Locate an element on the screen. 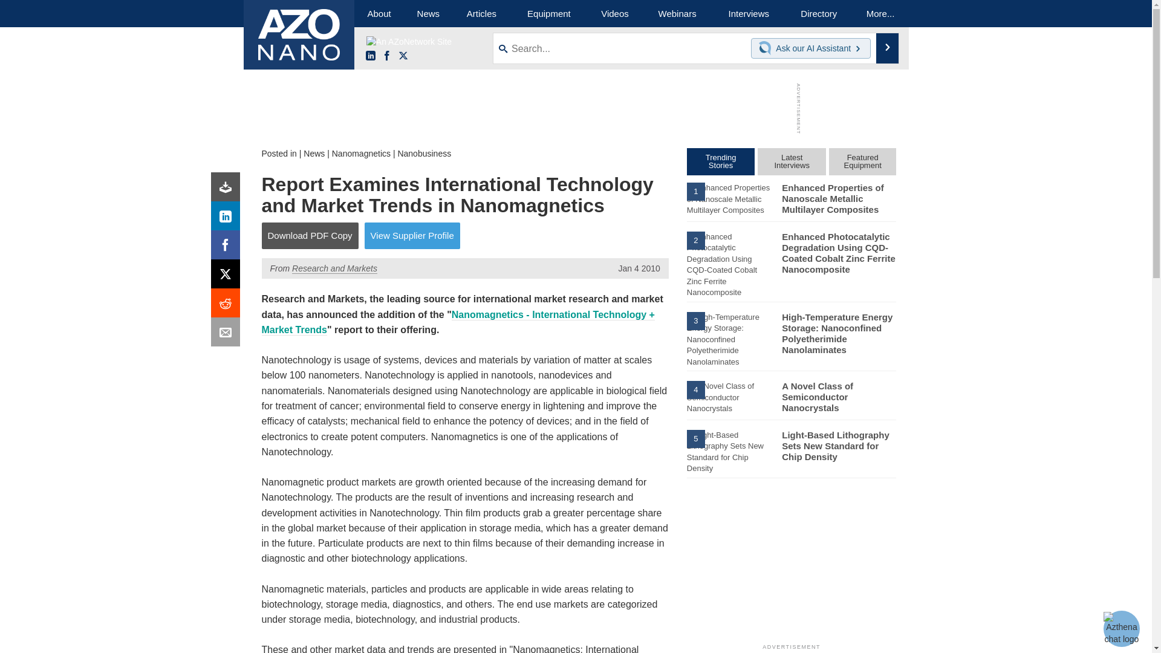 Image resolution: width=1161 pixels, height=653 pixels. Equipment is located at coordinates (549, 13).